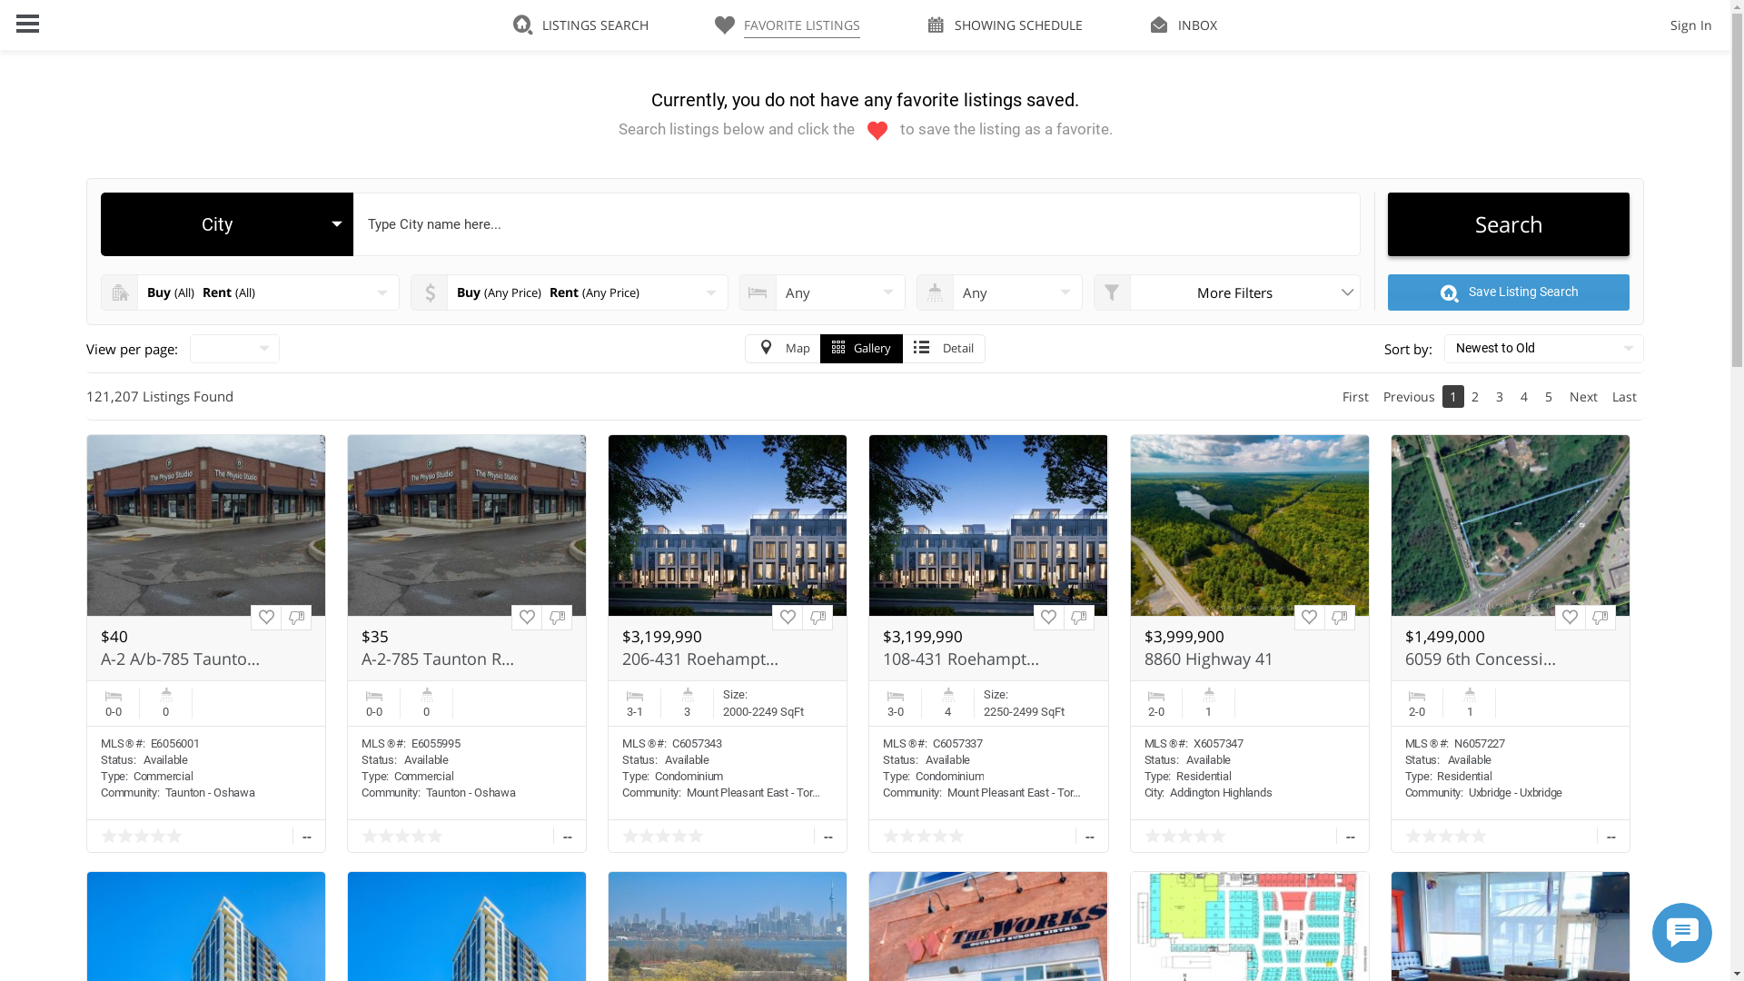 Image resolution: width=1744 pixels, height=981 pixels. Describe the element at coordinates (1005, 25) in the screenshot. I see `SHOWING SCHEDULE` at that location.